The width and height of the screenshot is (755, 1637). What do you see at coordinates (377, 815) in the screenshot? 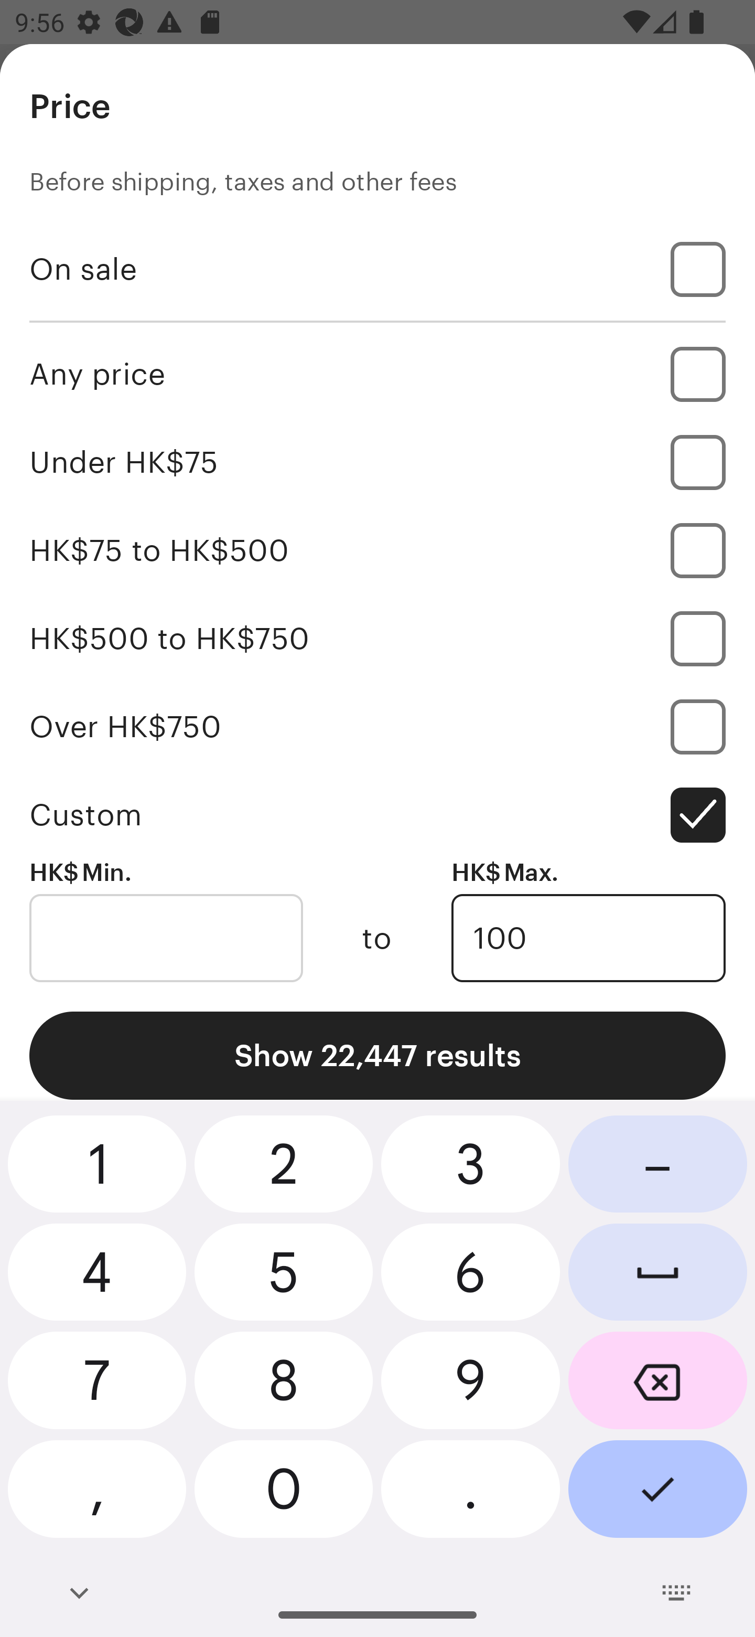
I see `Custom` at bounding box center [377, 815].